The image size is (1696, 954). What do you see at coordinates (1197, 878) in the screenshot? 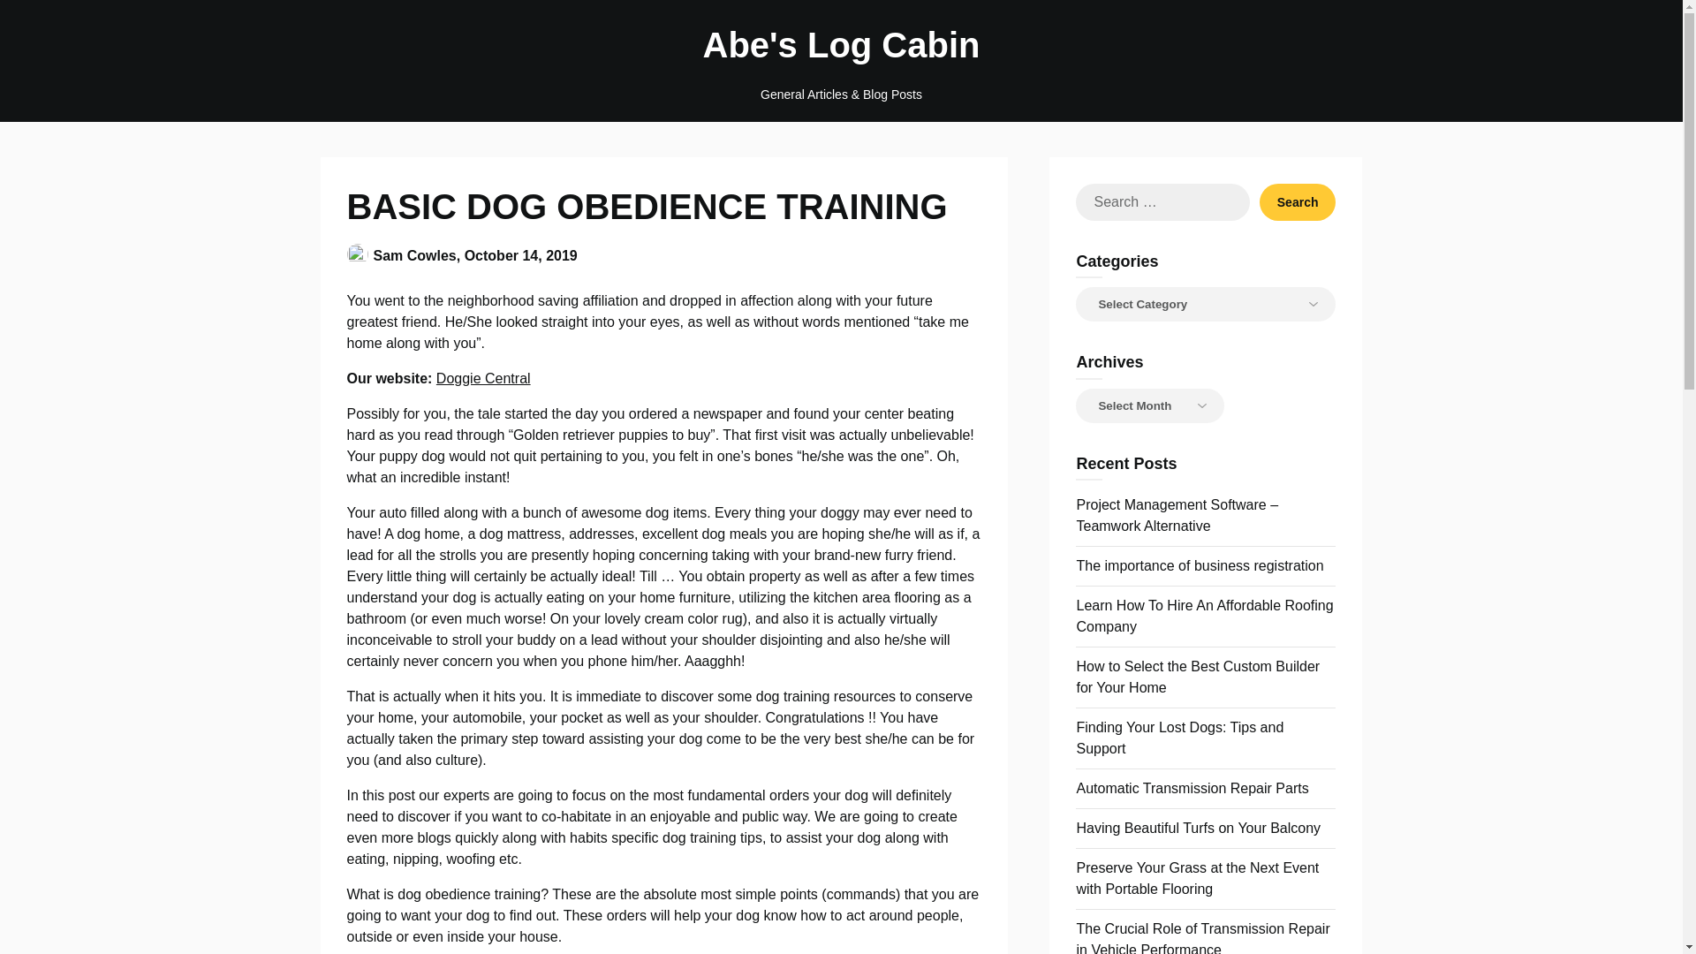
I see `Preserve Your Grass at the Next Event with Portable Flooring` at bounding box center [1197, 878].